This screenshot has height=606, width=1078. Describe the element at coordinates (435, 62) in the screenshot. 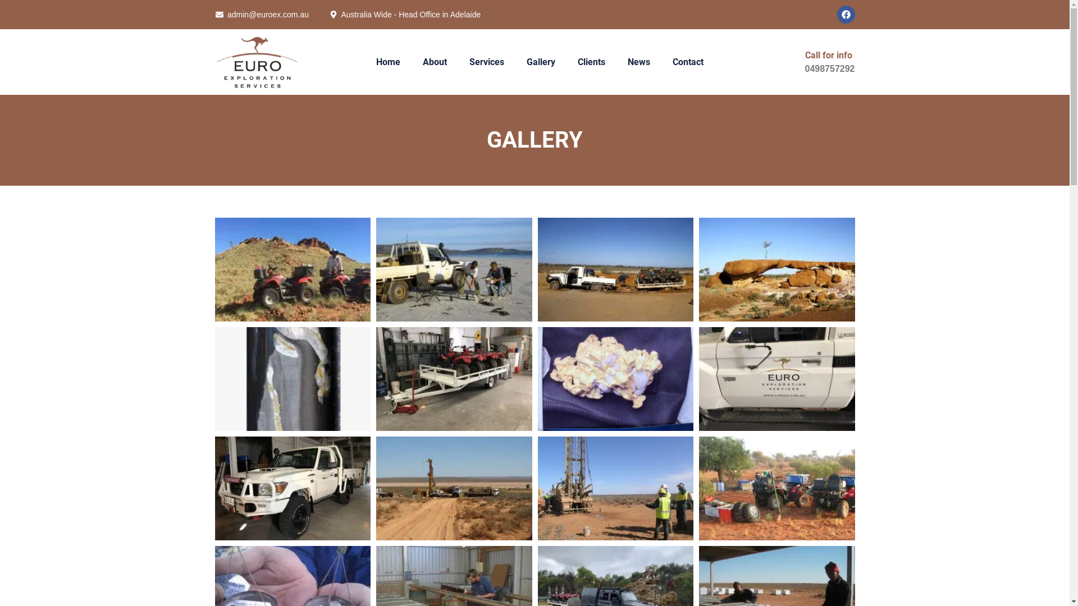

I see `About` at that location.